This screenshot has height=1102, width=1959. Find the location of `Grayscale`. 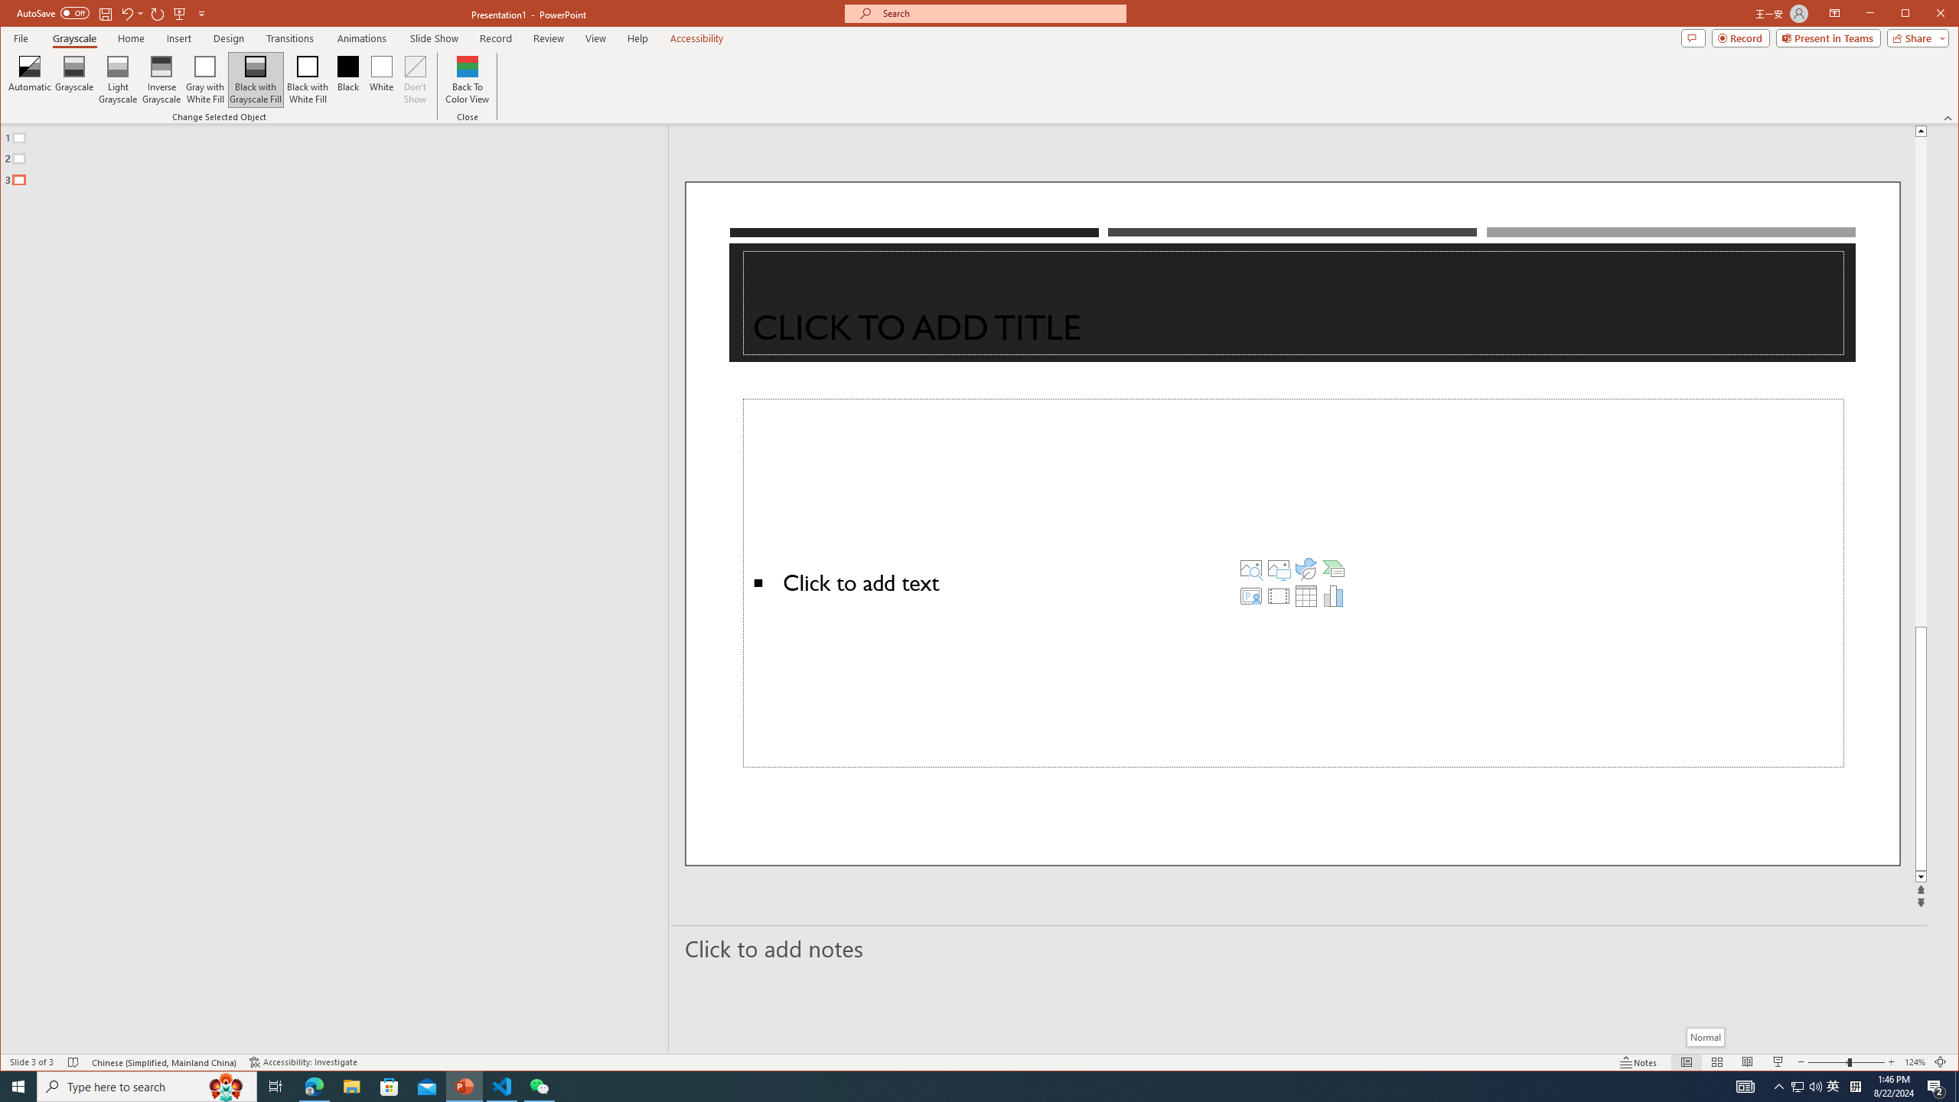

Grayscale is located at coordinates (74, 38).